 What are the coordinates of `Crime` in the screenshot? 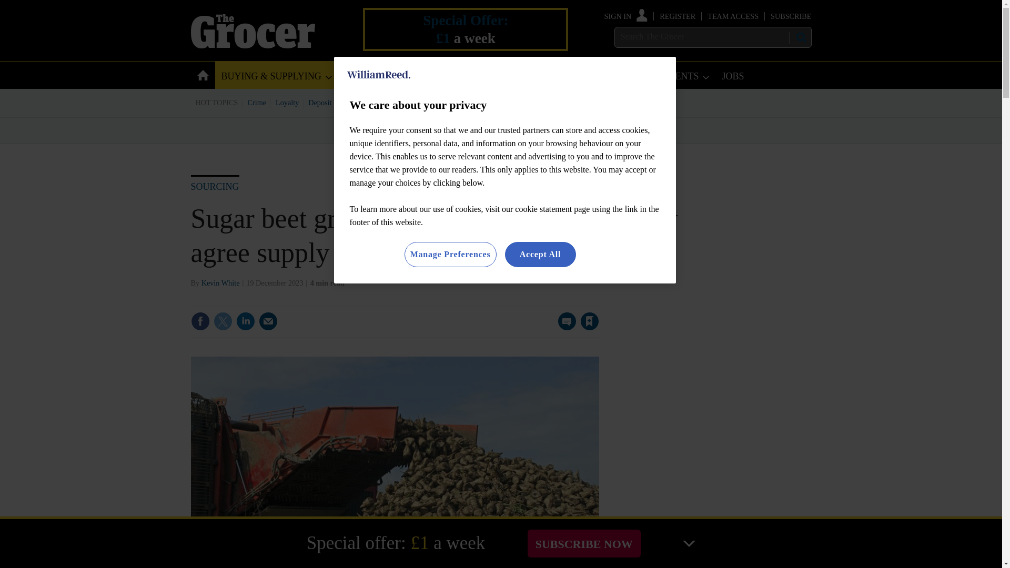 It's located at (257, 102).